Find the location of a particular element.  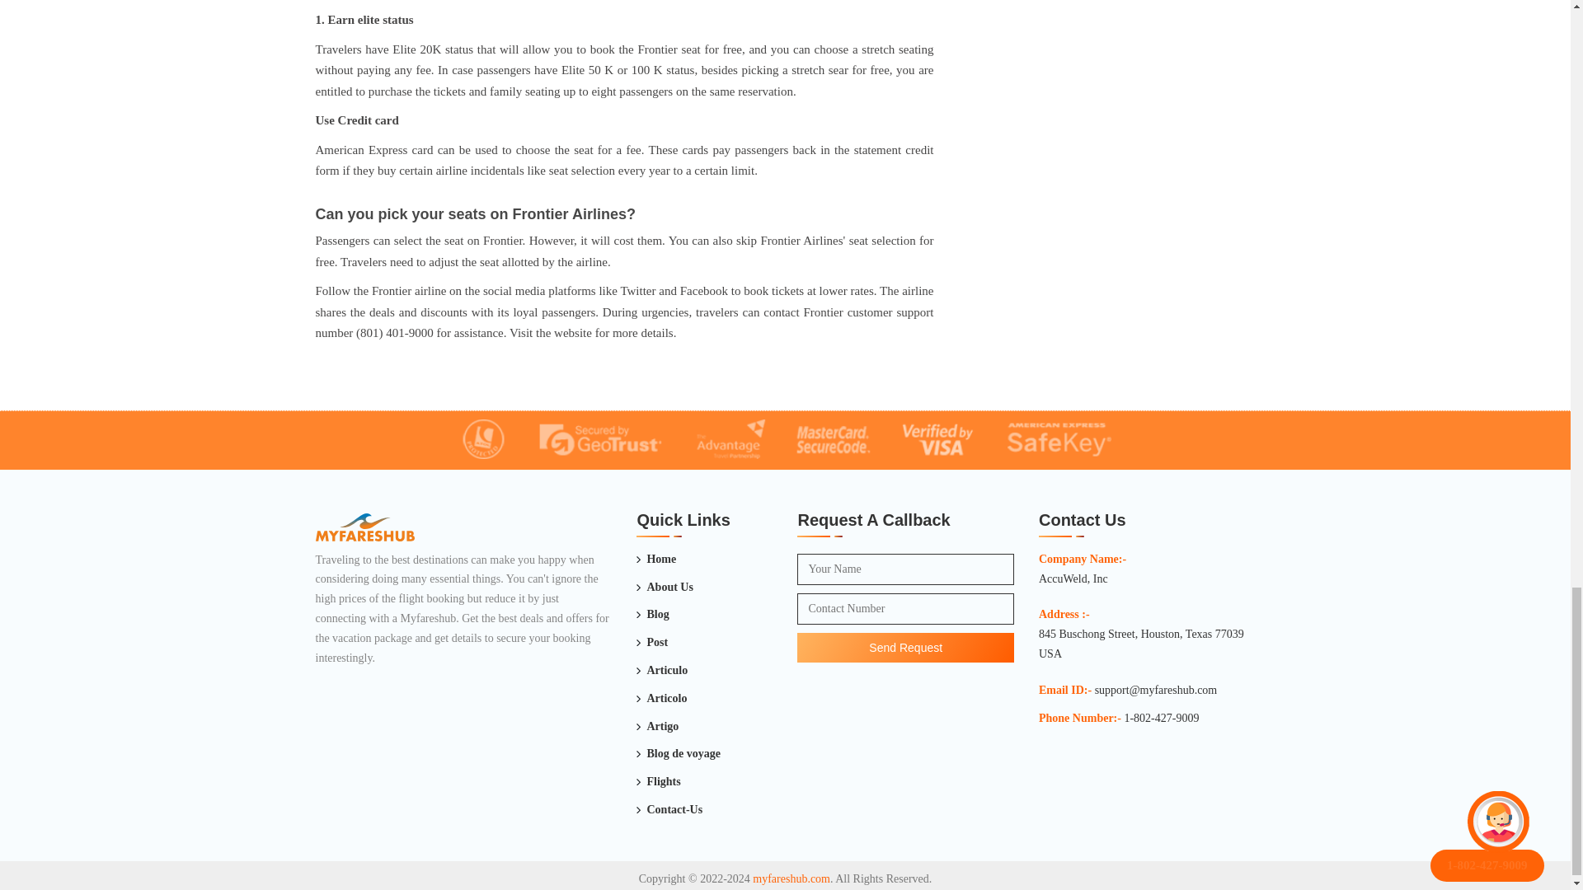

Articolo is located at coordinates (661, 698).